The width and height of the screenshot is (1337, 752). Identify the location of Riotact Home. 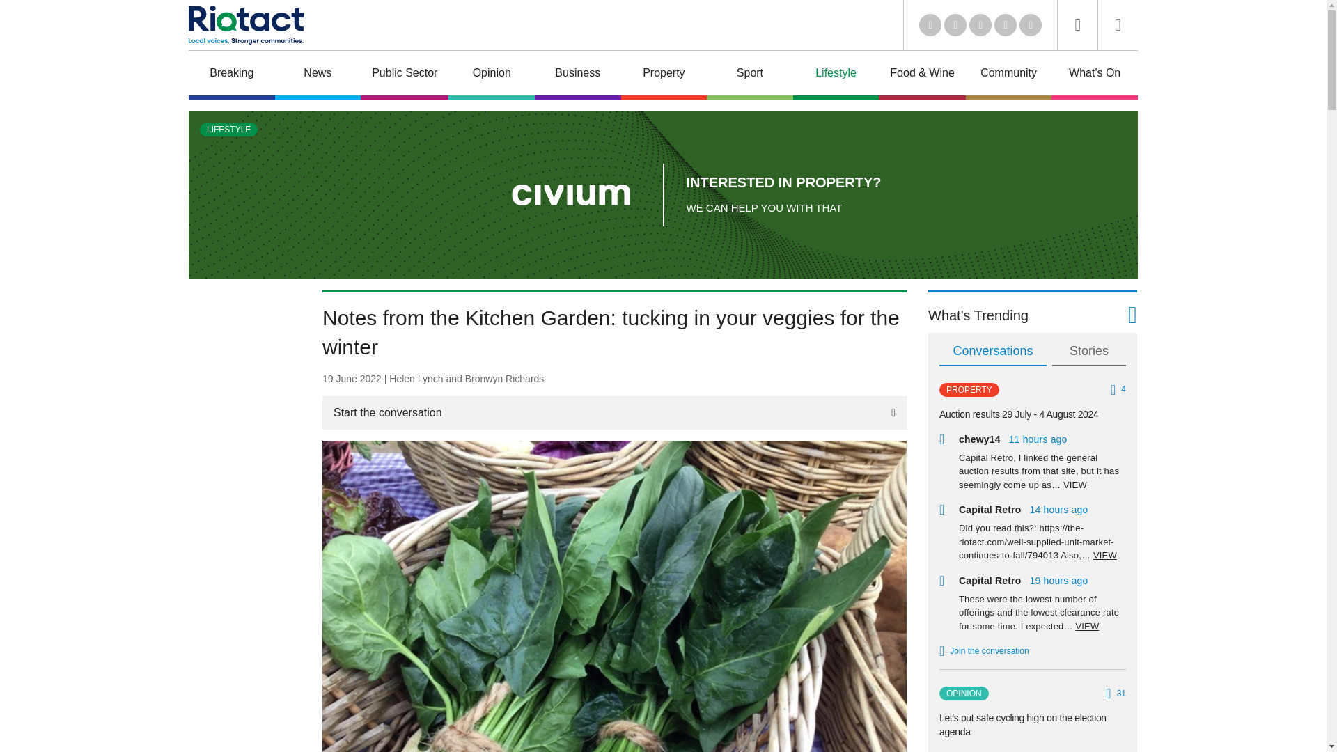
(245, 24).